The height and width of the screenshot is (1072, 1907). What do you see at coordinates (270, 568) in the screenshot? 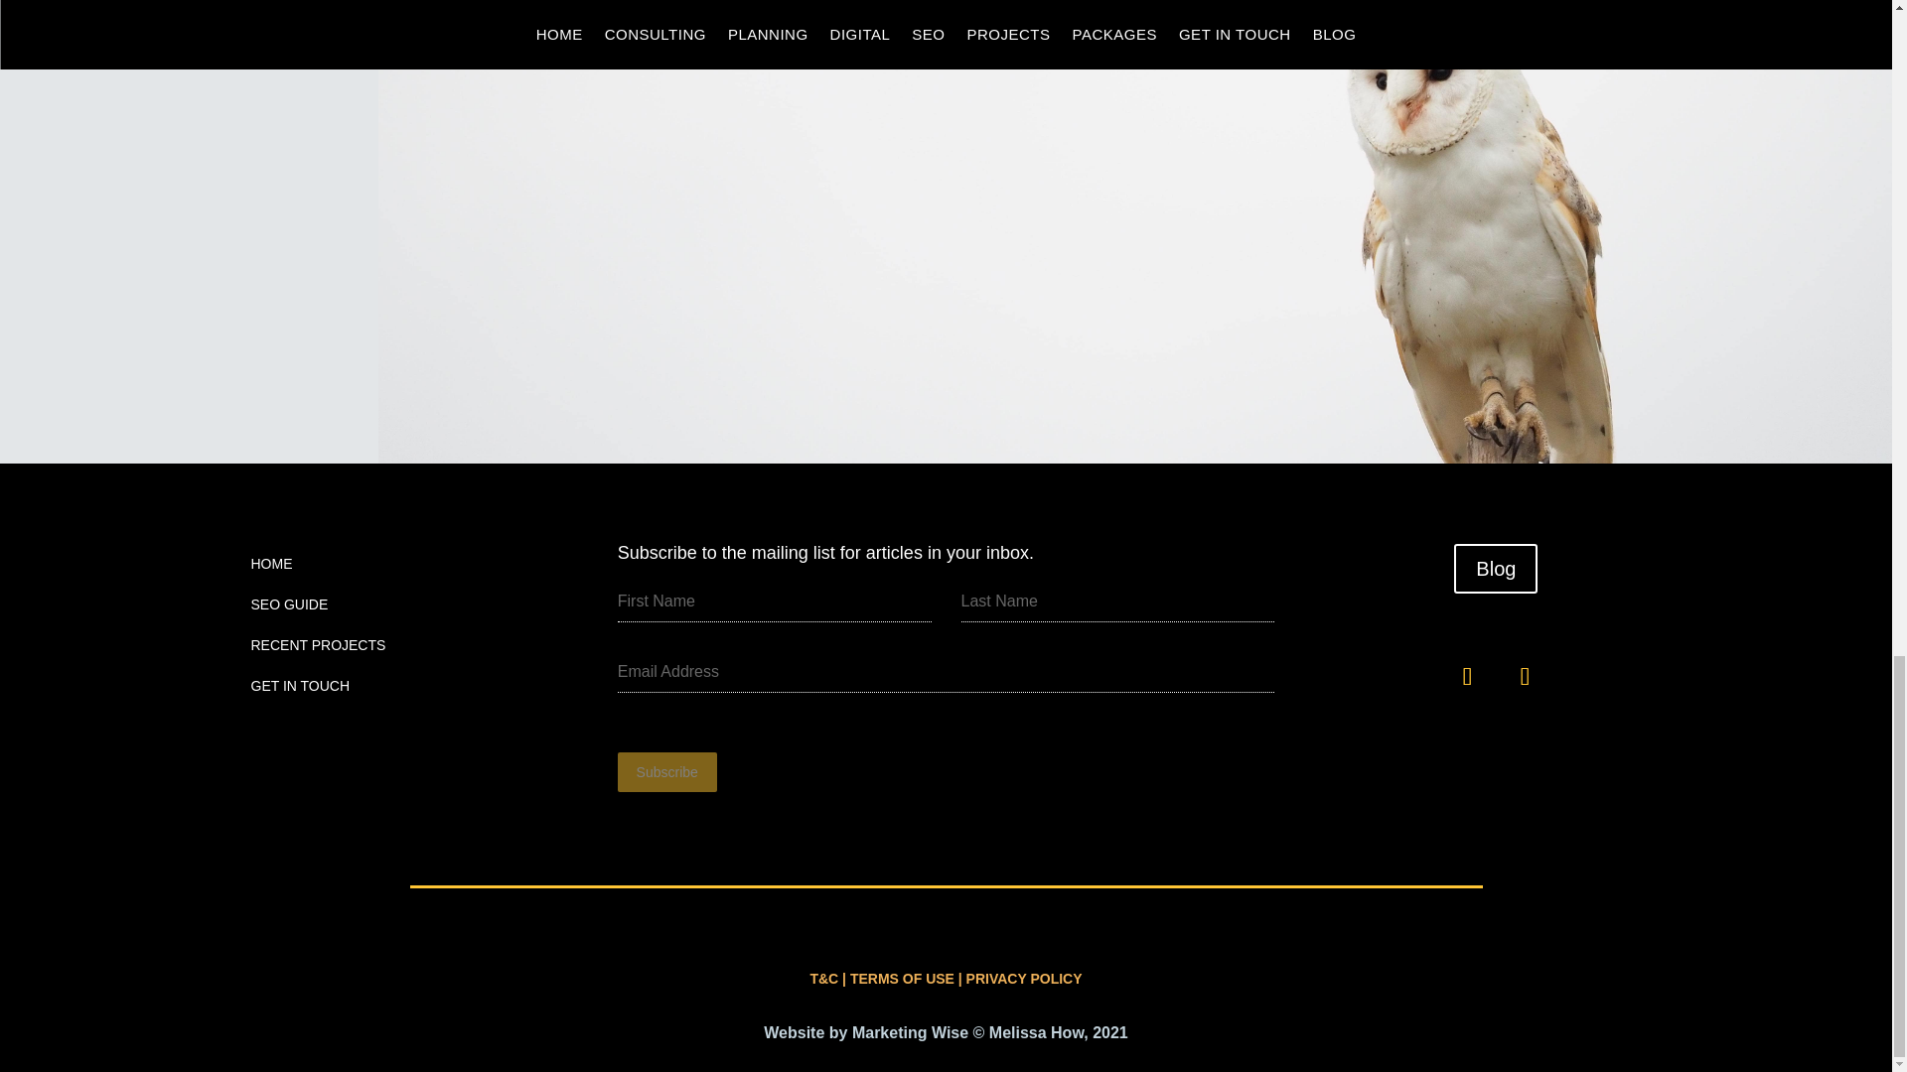
I see `HOME` at bounding box center [270, 568].